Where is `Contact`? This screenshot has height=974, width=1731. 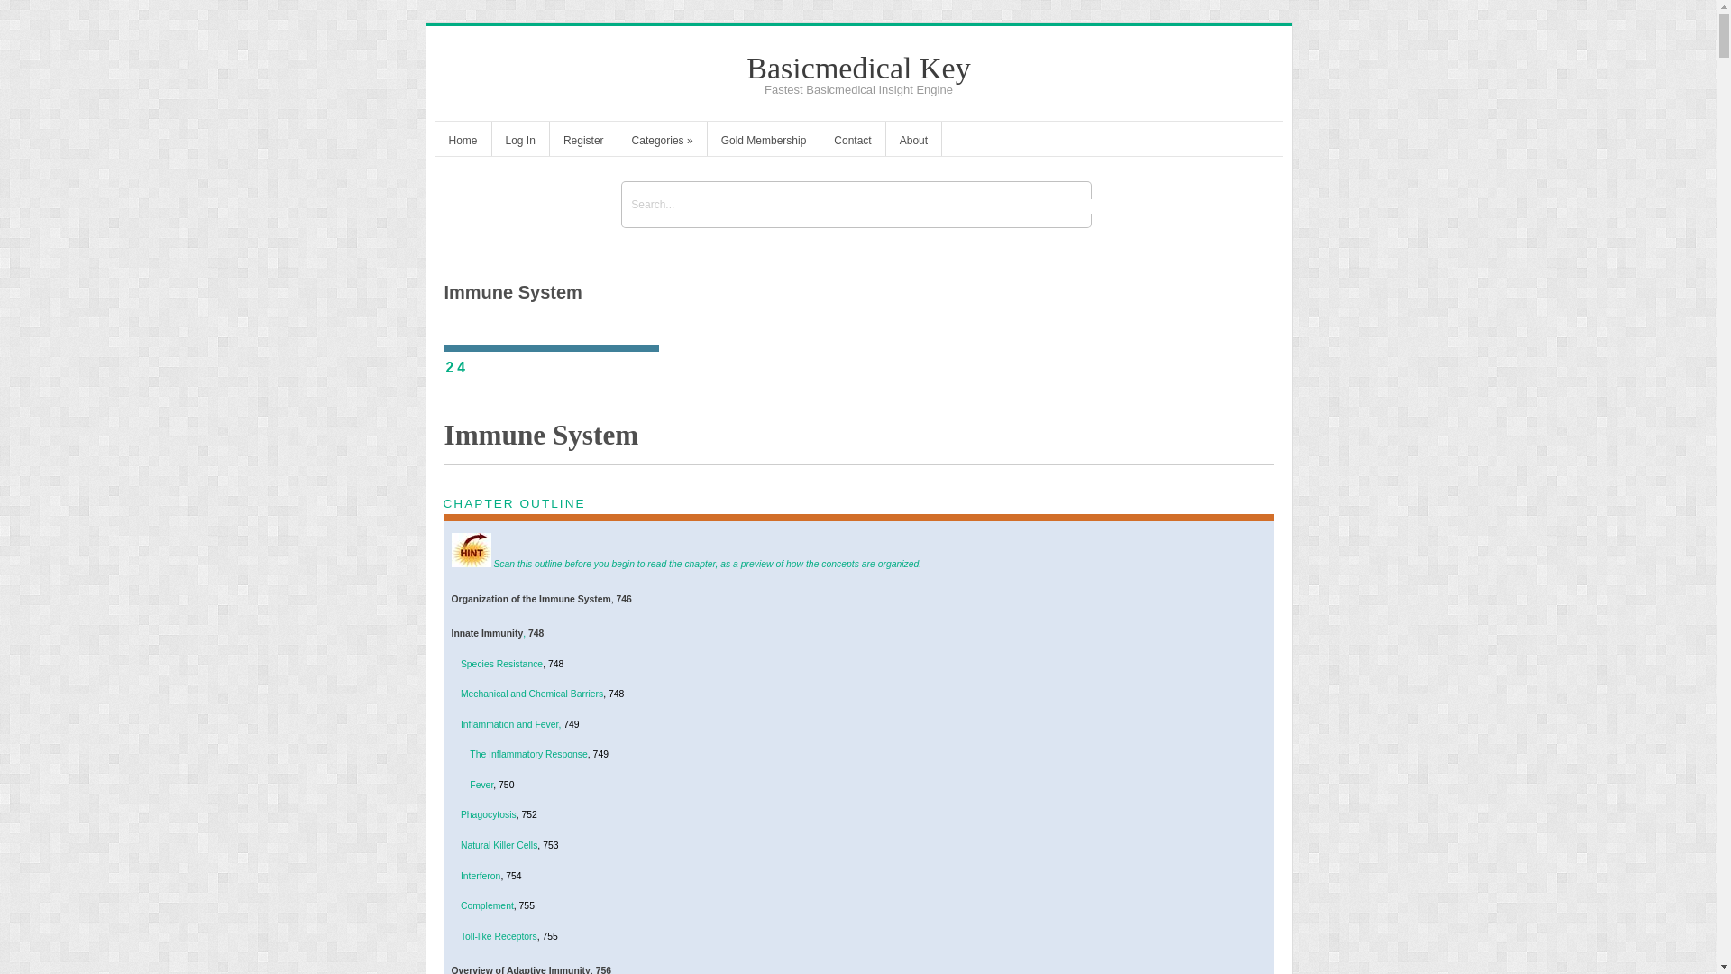 Contact is located at coordinates (853, 142).